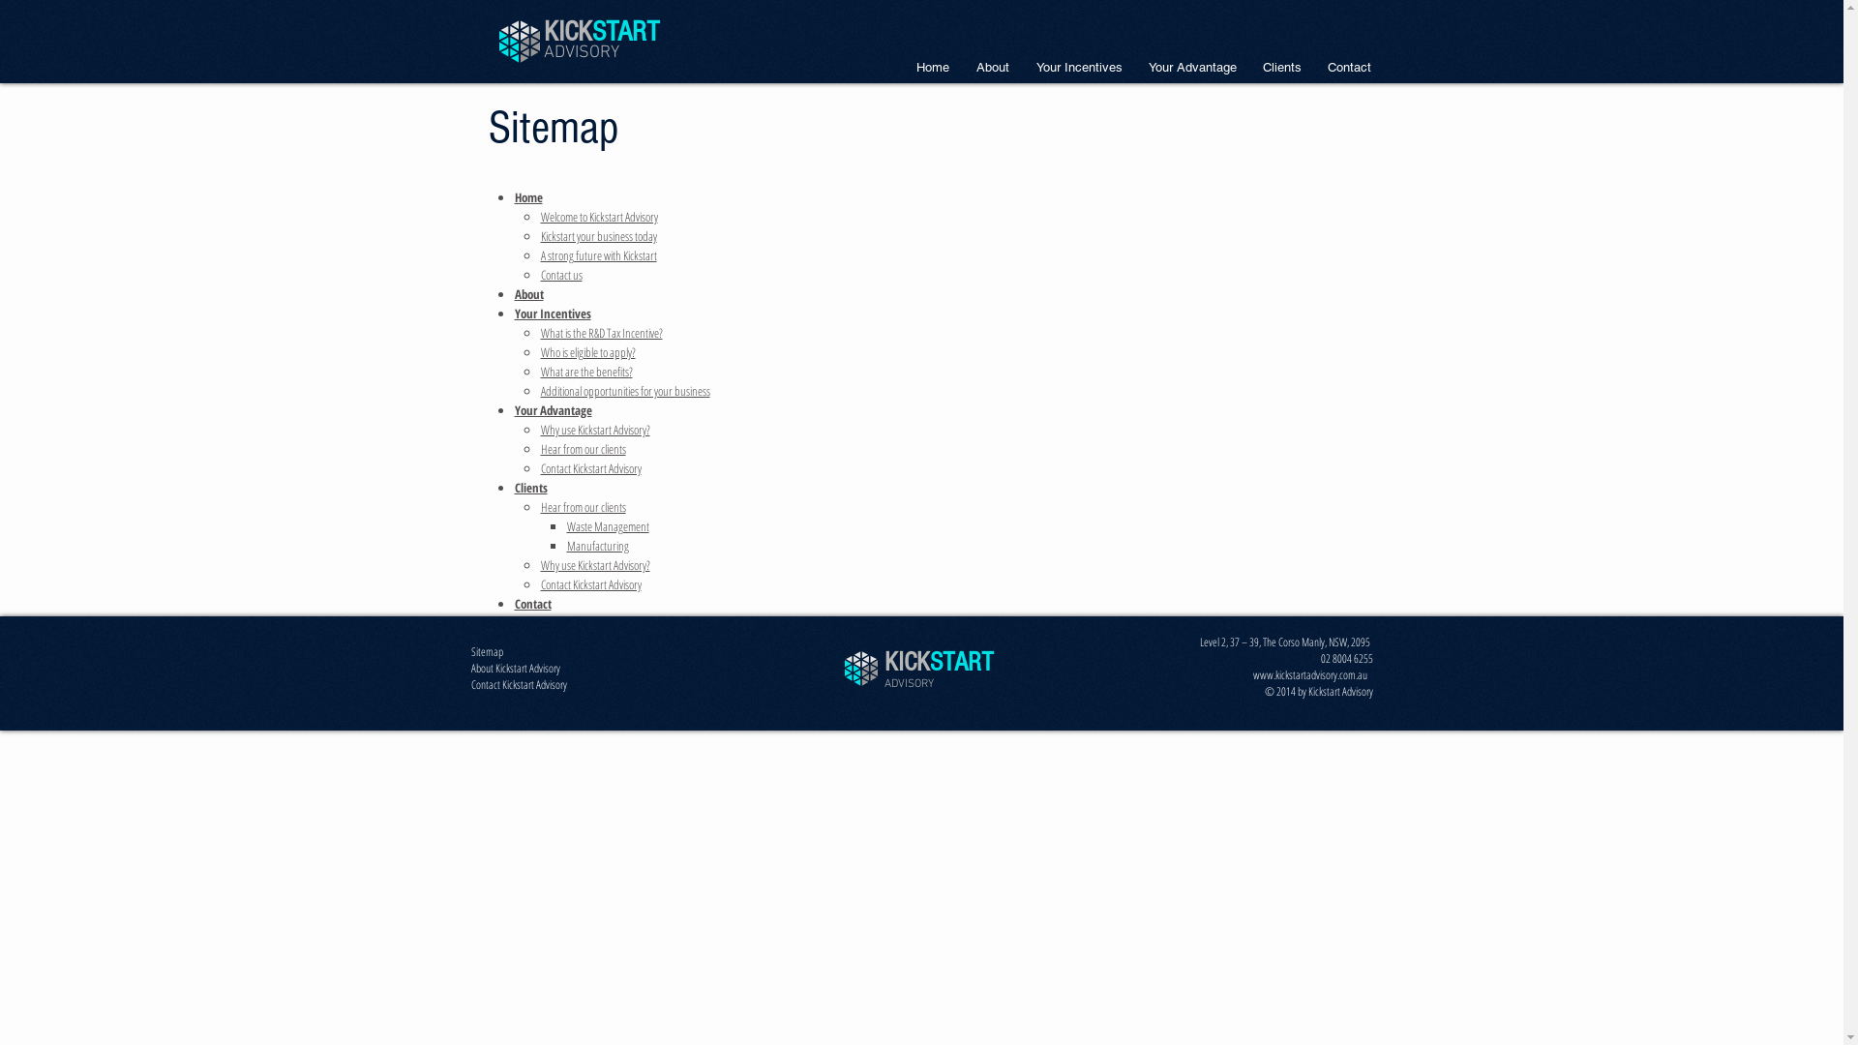 The height and width of the screenshot is (1045, 1858). I want to click on Contact, so click(533, 604).